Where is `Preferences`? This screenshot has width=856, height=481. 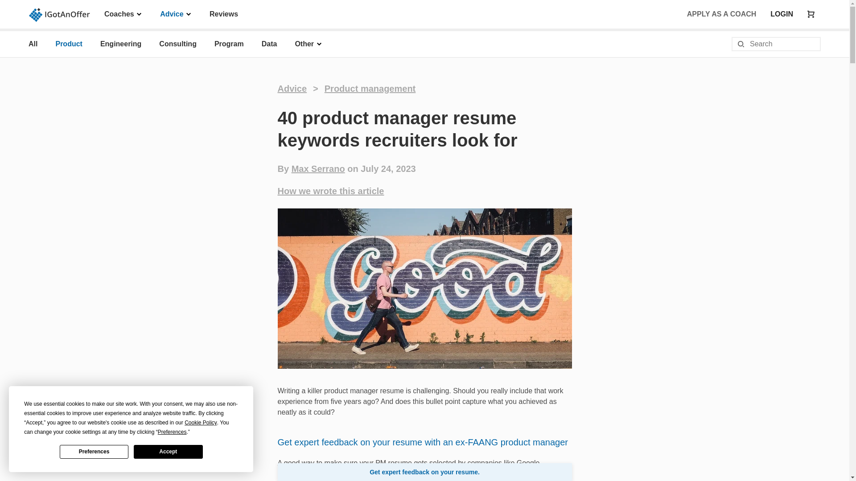 Preferences is located at coordinates (94, 452).